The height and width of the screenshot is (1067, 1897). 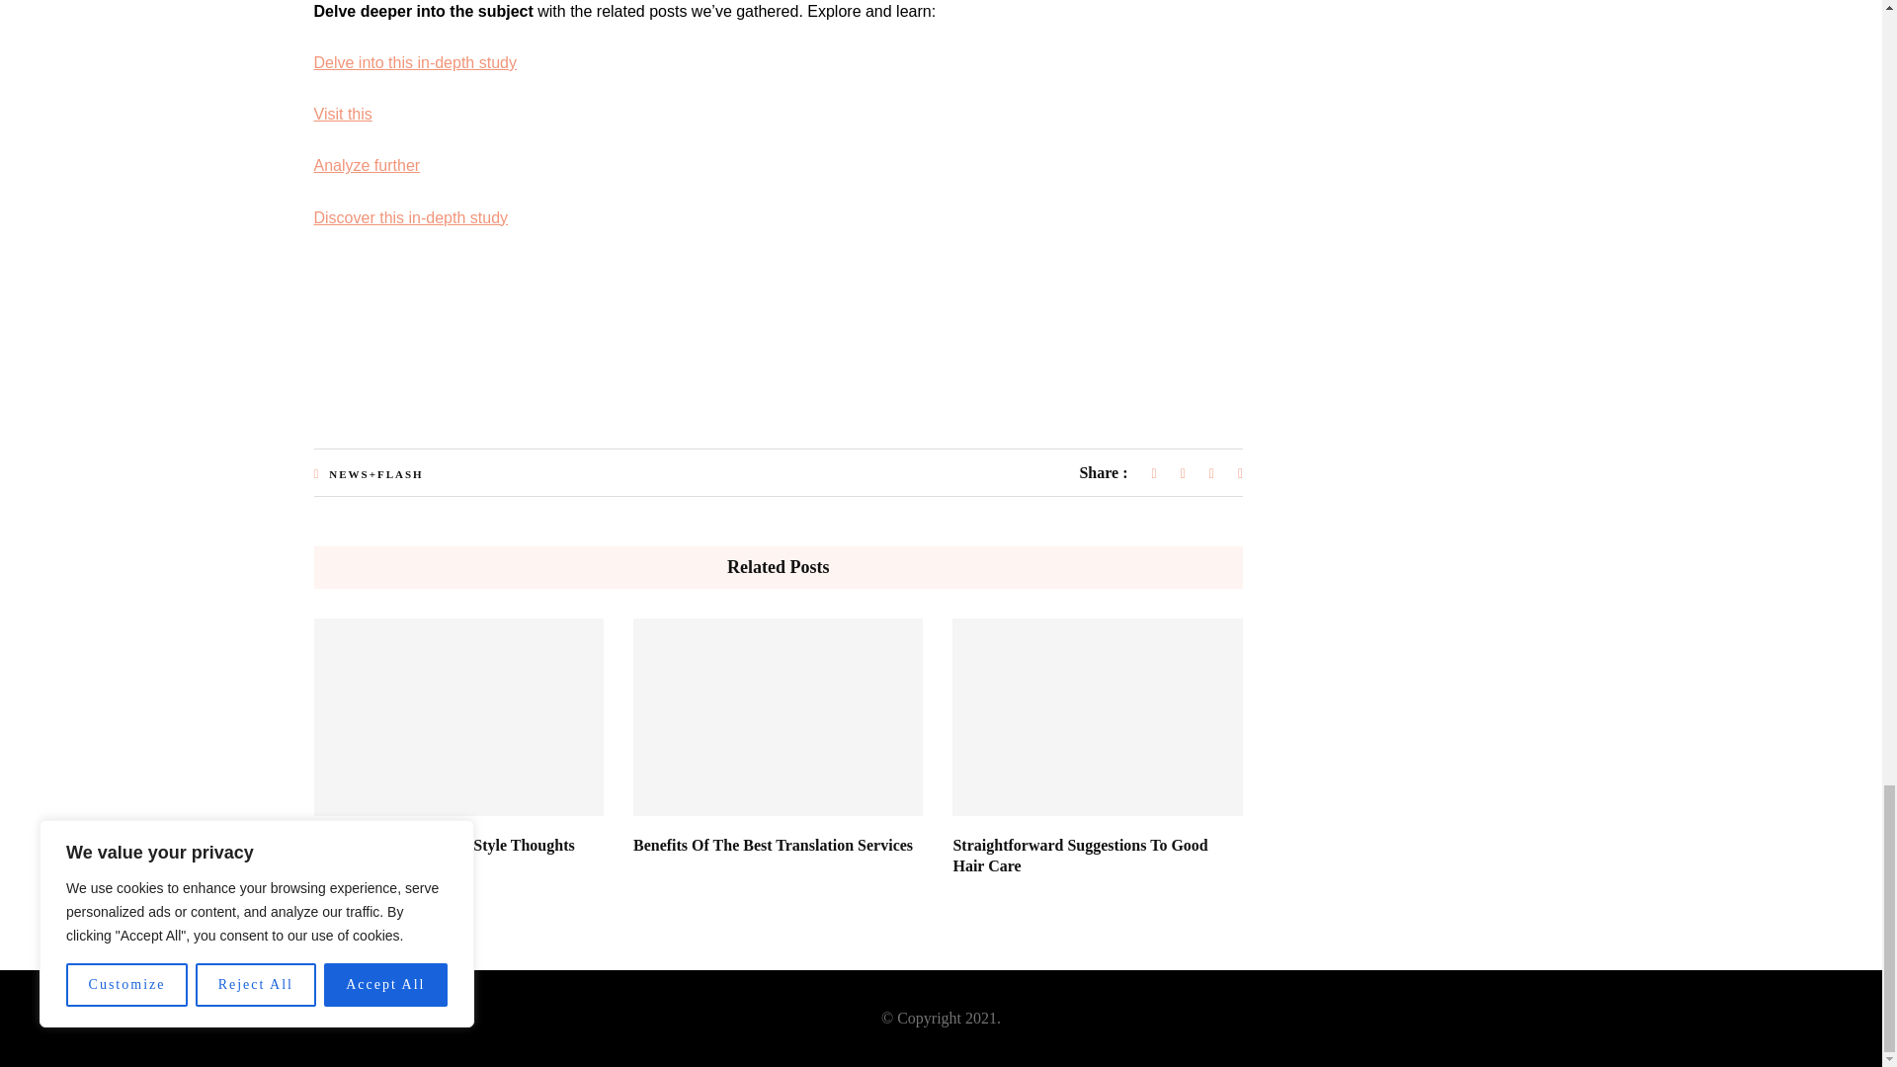 What do you see at coordinates (773, 845) in the screenshot?
I see `Benefits Of The Best Translation Services` at bounding box center [773, 845].